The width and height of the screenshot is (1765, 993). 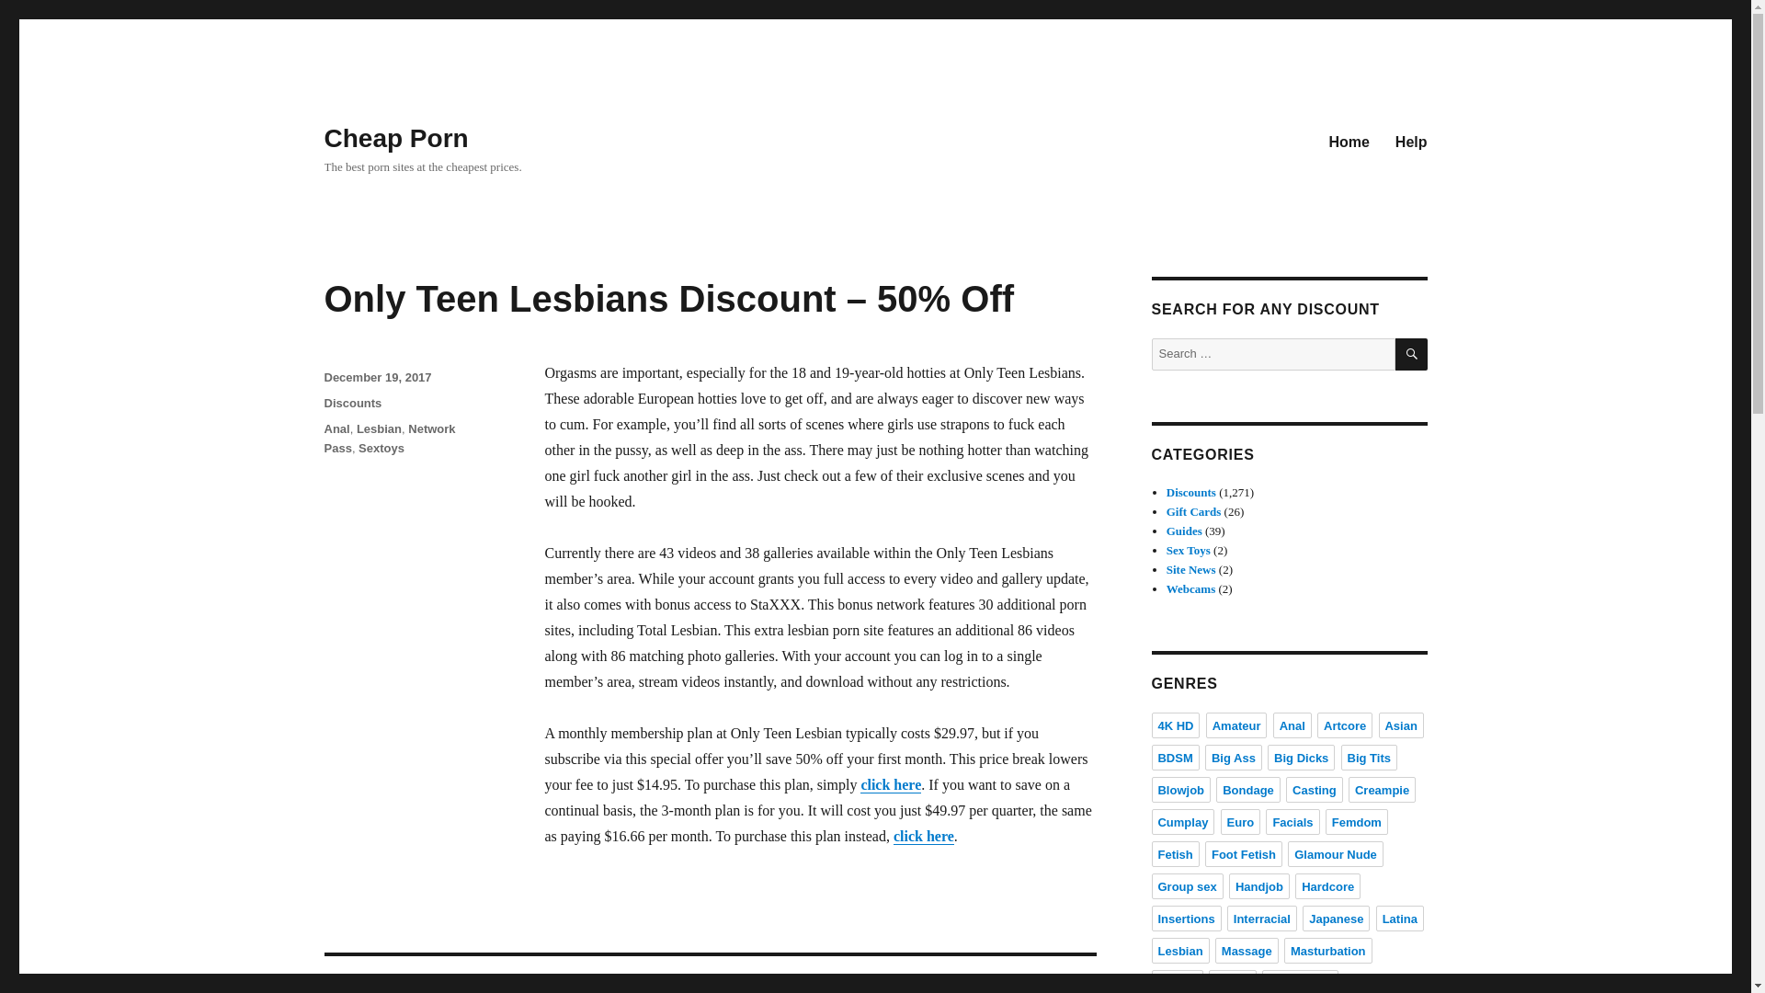 What do you see at coordinates (1315, 789) in the screenshot?
I see `Casting` at bounding box center [1315, 789].